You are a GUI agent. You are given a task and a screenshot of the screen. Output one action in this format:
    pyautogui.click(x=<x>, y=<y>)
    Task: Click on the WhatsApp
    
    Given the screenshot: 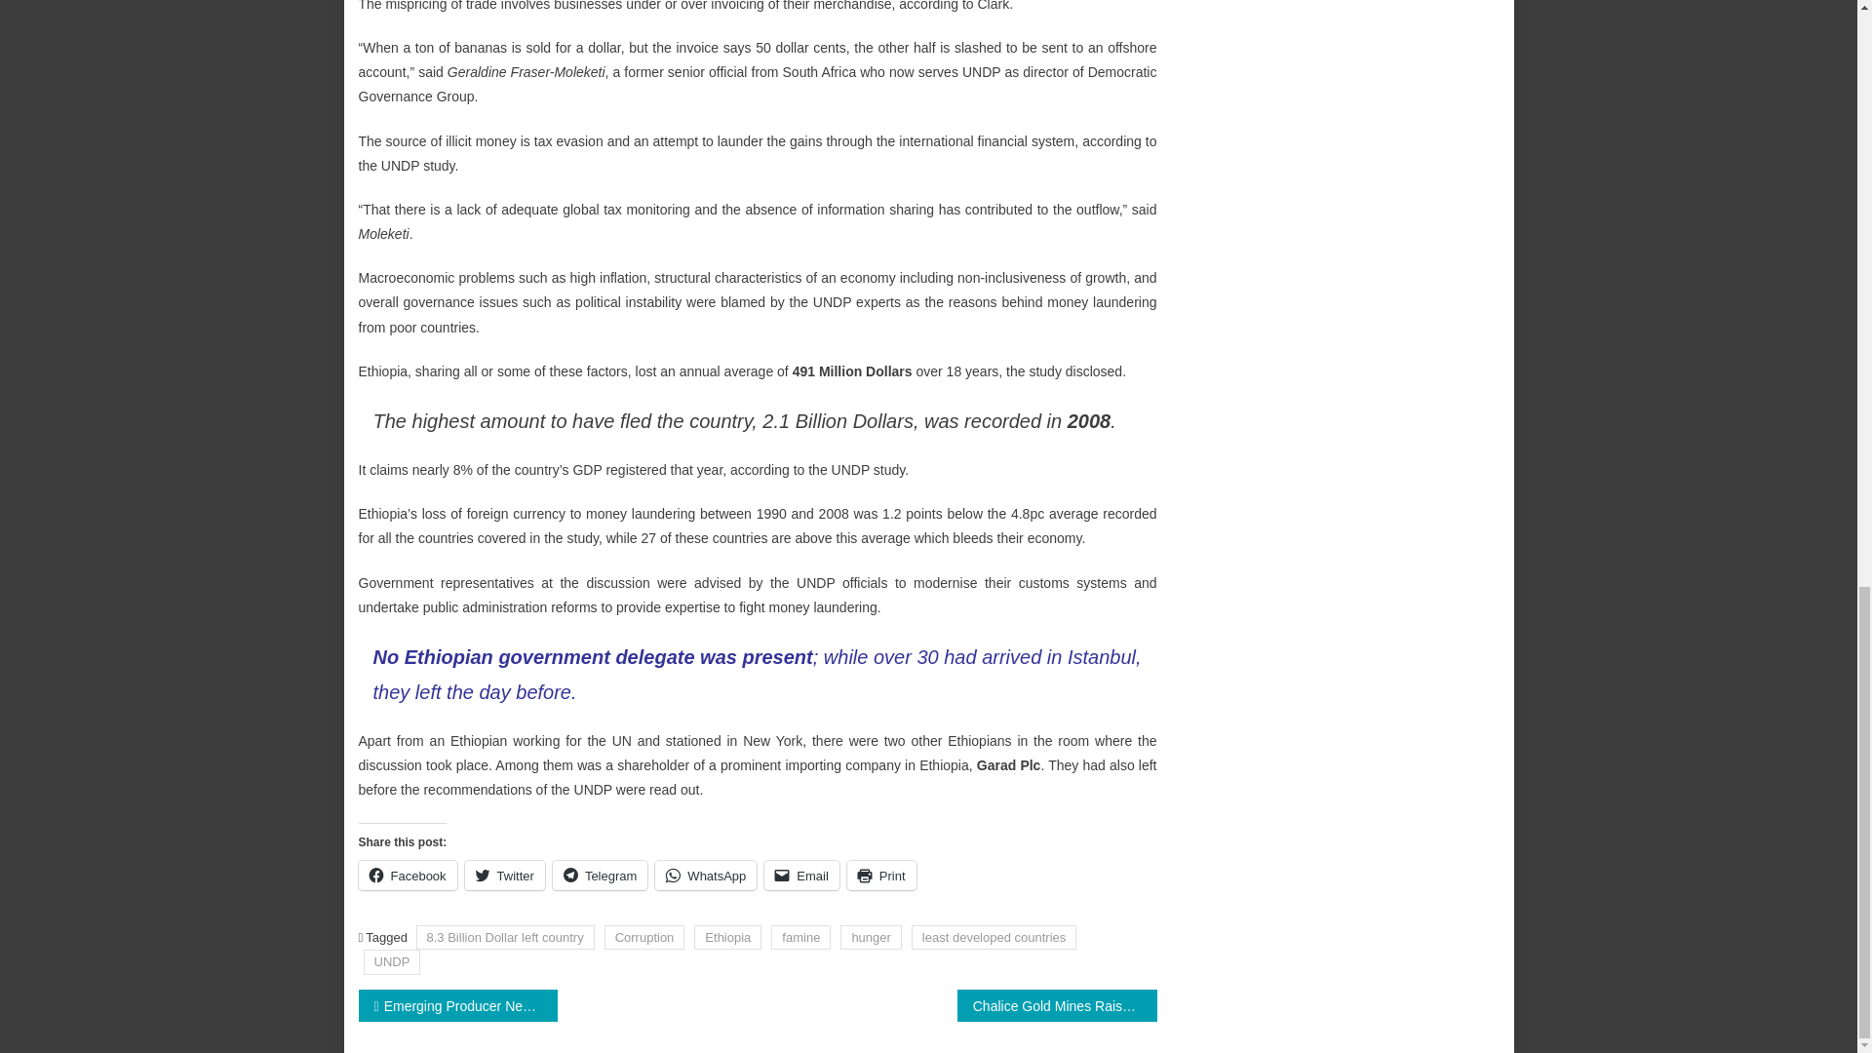 What is the action you would take?
    pyautogui.click(x=706, y=876)
    